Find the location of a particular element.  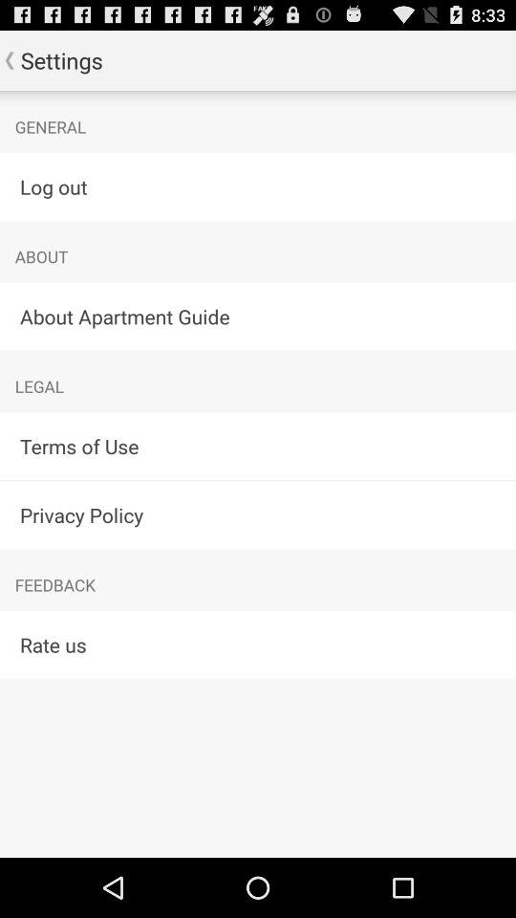

press log out item is located at coordinates (258, 186).